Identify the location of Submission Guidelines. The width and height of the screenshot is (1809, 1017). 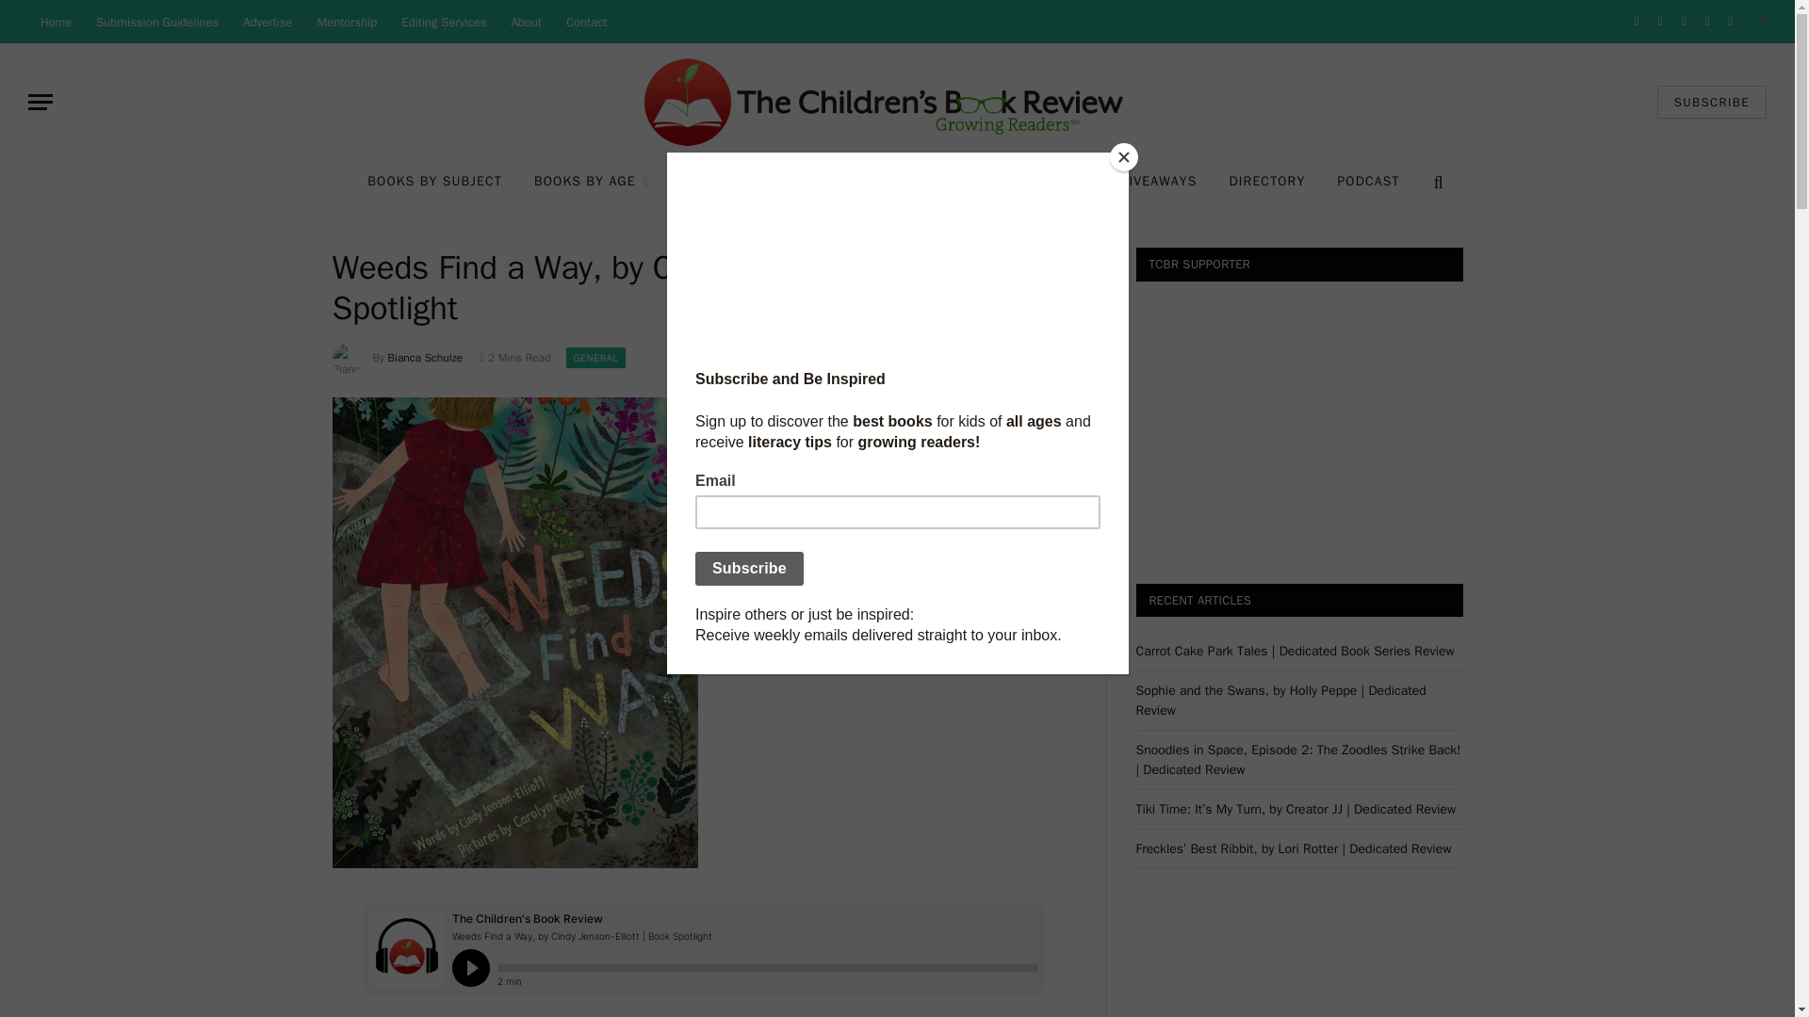
(156, 22).